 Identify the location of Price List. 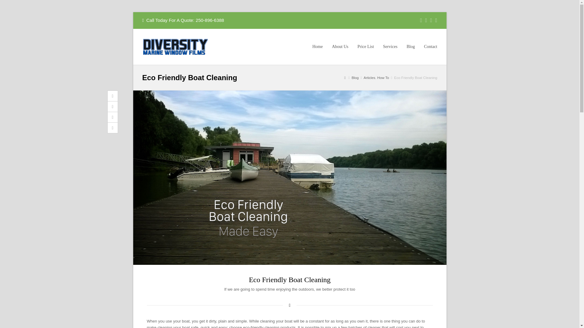
(366, 47).